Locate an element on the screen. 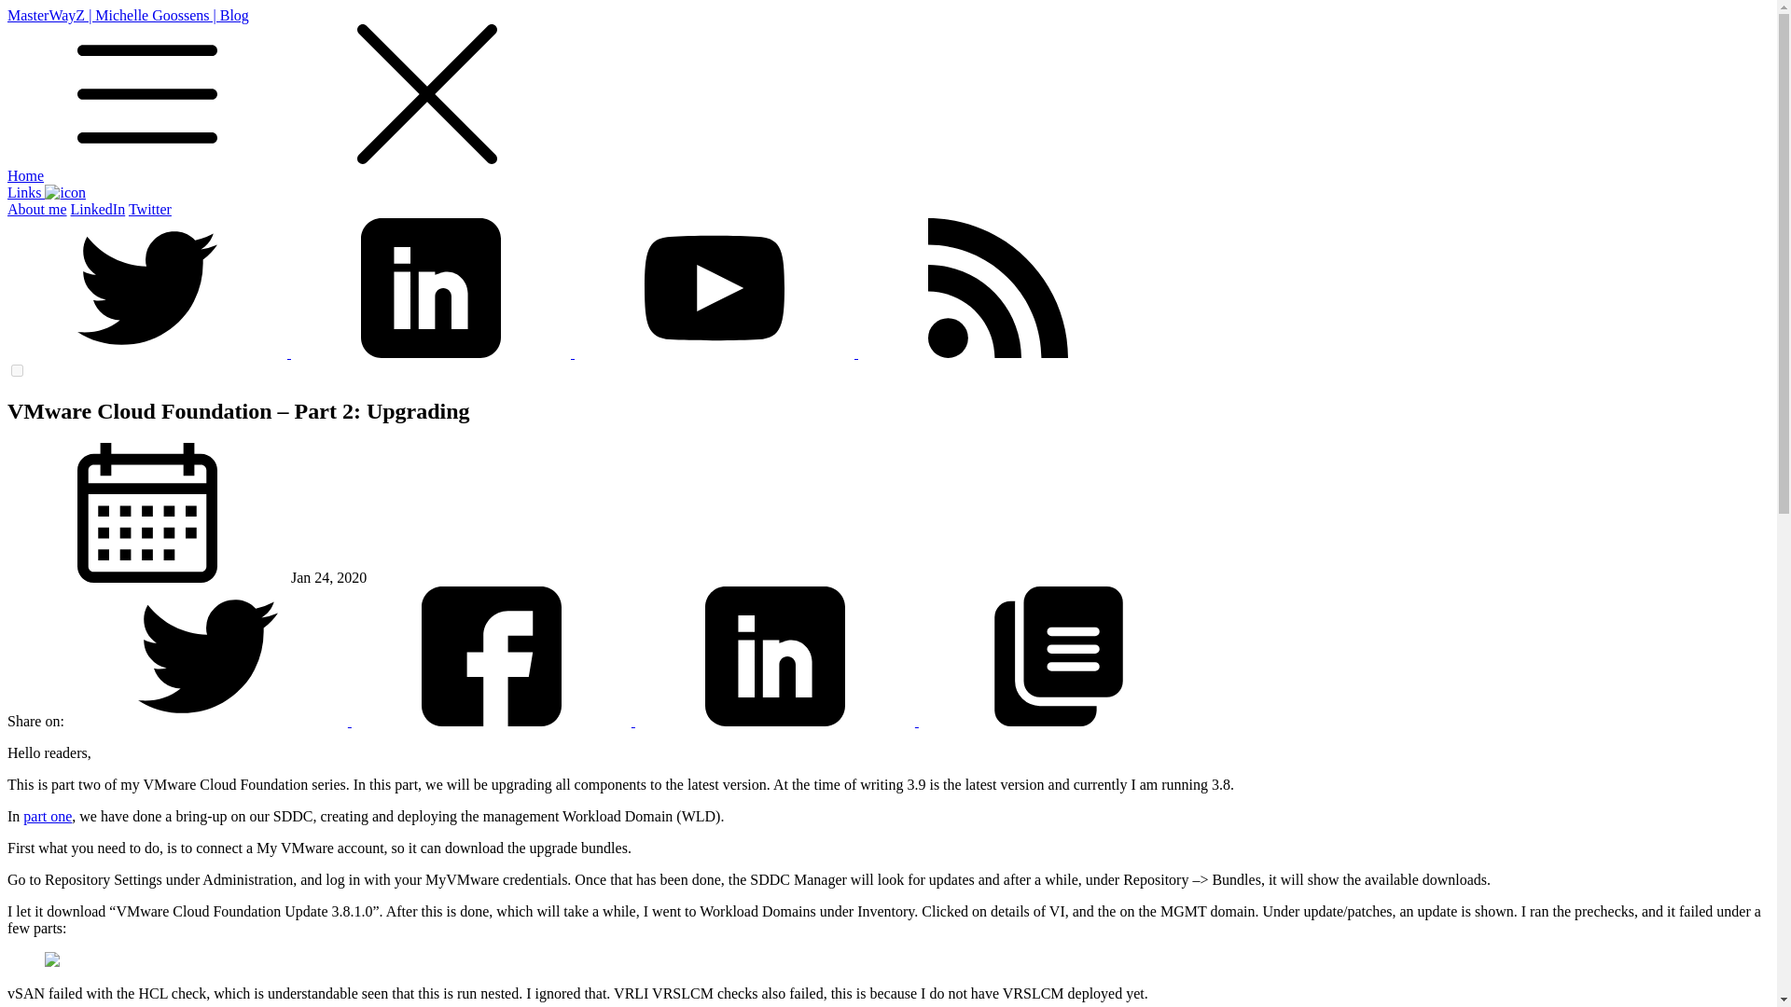 This screenshot has height=1007, width=1791. Home is located at coordinates (24, 175).